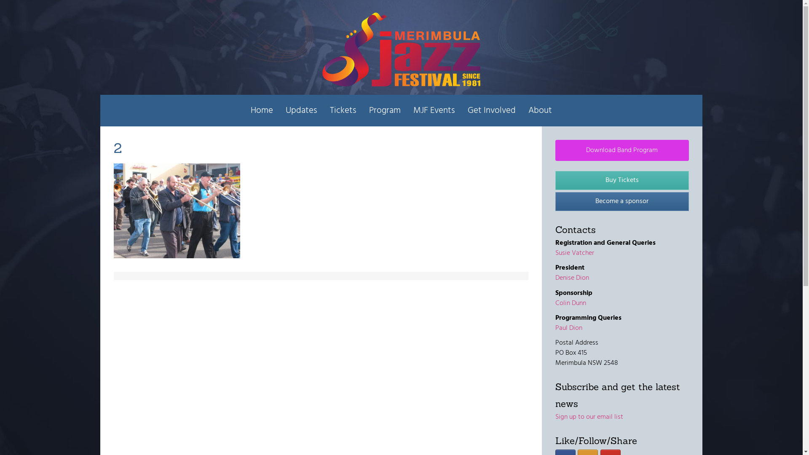  What do you see at coordinates (572, 278) in the screenshot?
I see `Denise Dion` at bounding box center [572, 278].